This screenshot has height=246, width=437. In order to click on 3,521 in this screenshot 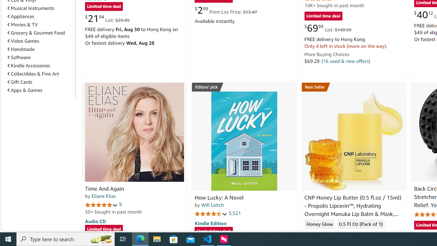, I will do `click(235, 213)`.